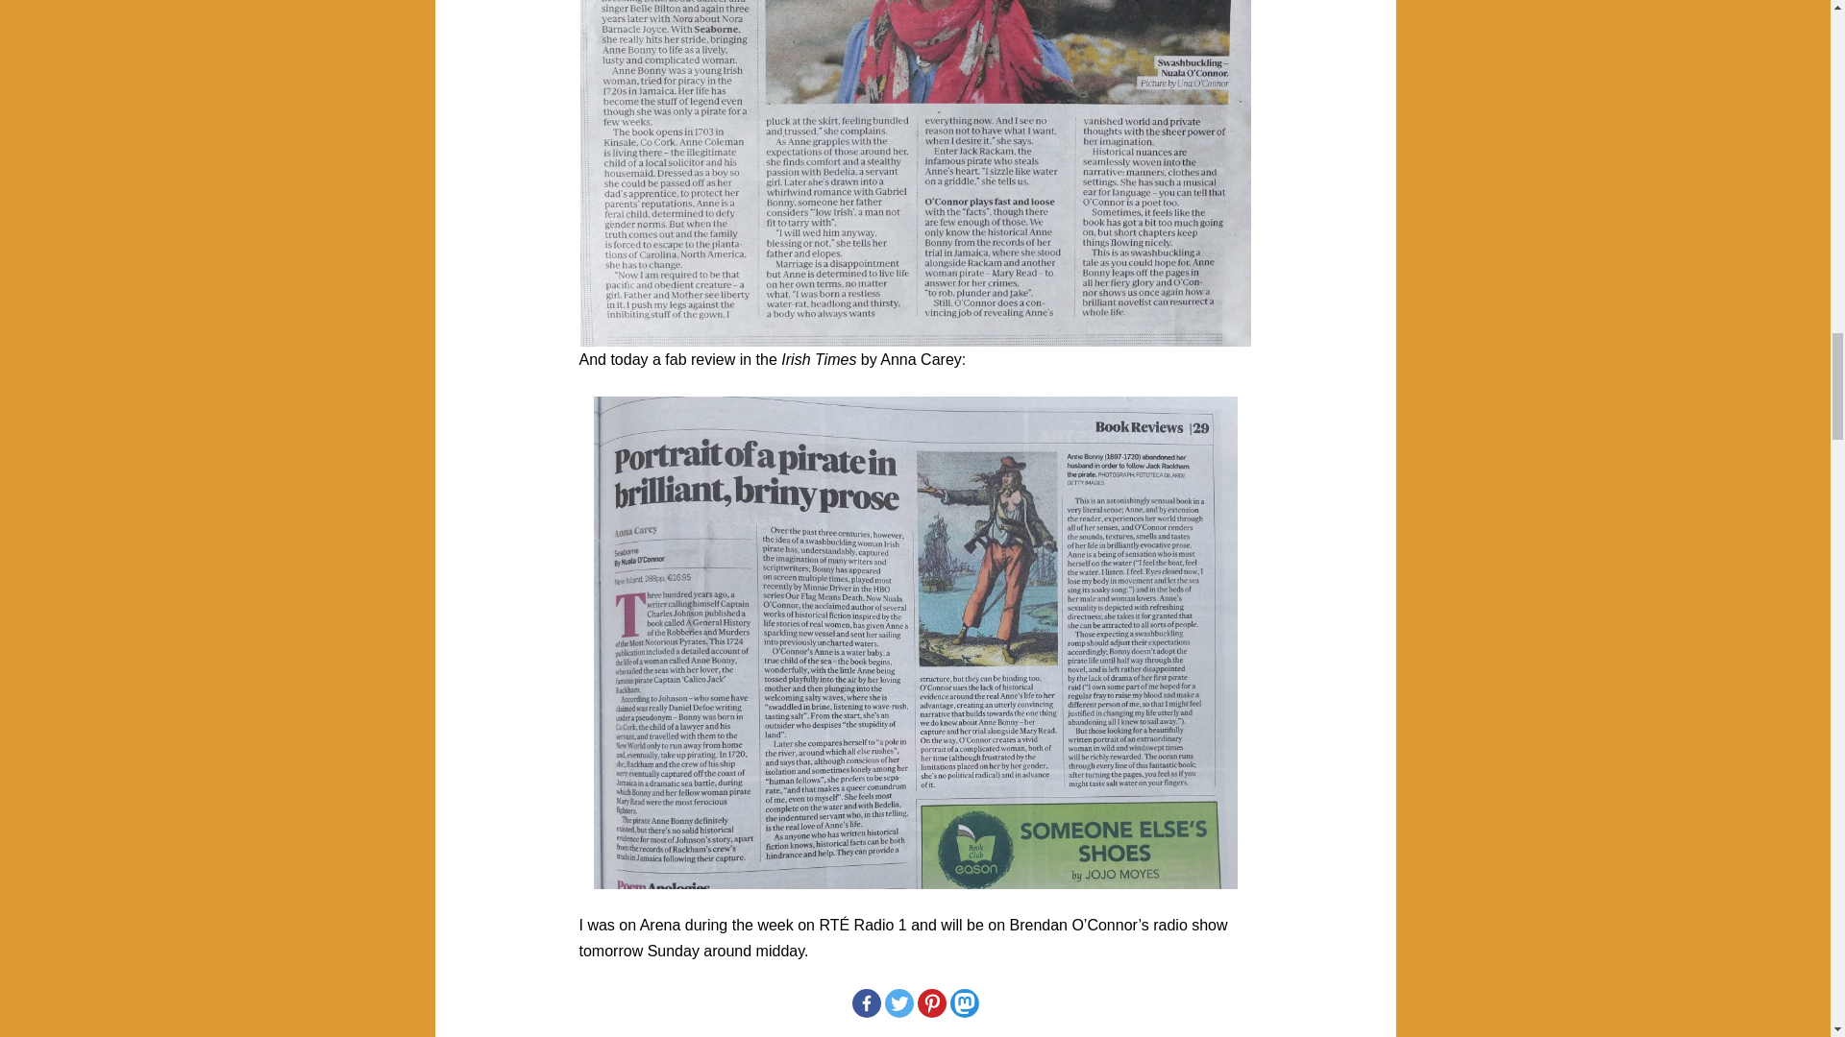  Describe the element at coordinates (963, 1002) in the screenshot. I see `Mastodon` at that location.